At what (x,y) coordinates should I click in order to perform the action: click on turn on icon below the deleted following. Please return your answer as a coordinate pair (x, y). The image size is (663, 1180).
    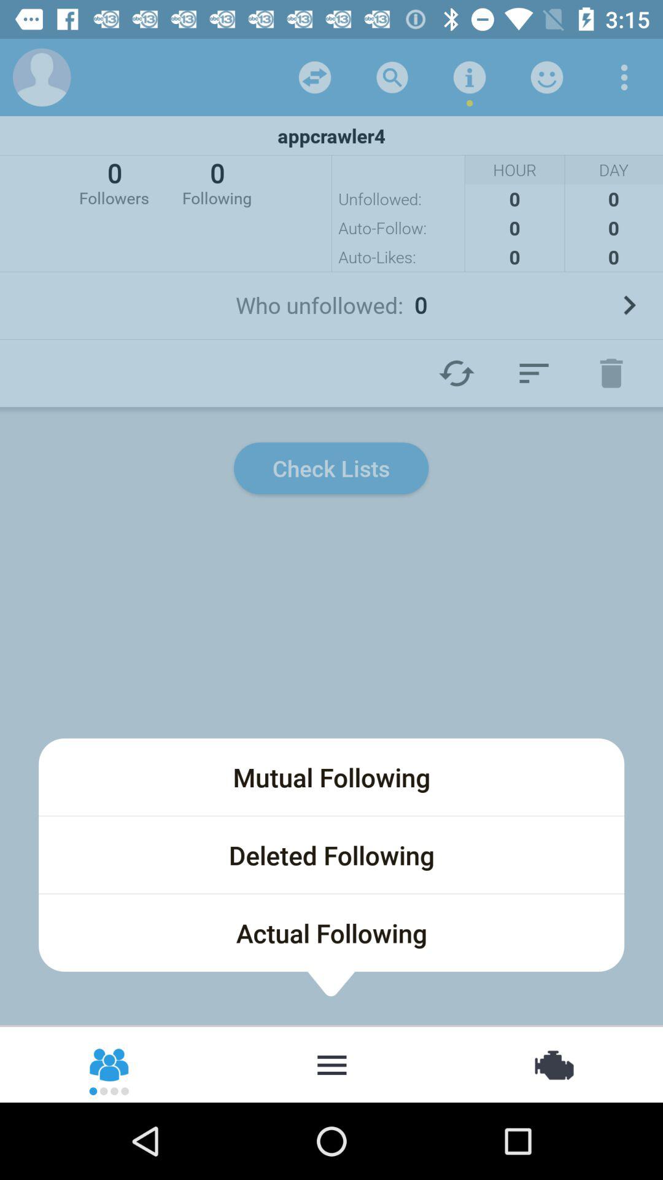
    Looking at the image, I should click on (331, 933).